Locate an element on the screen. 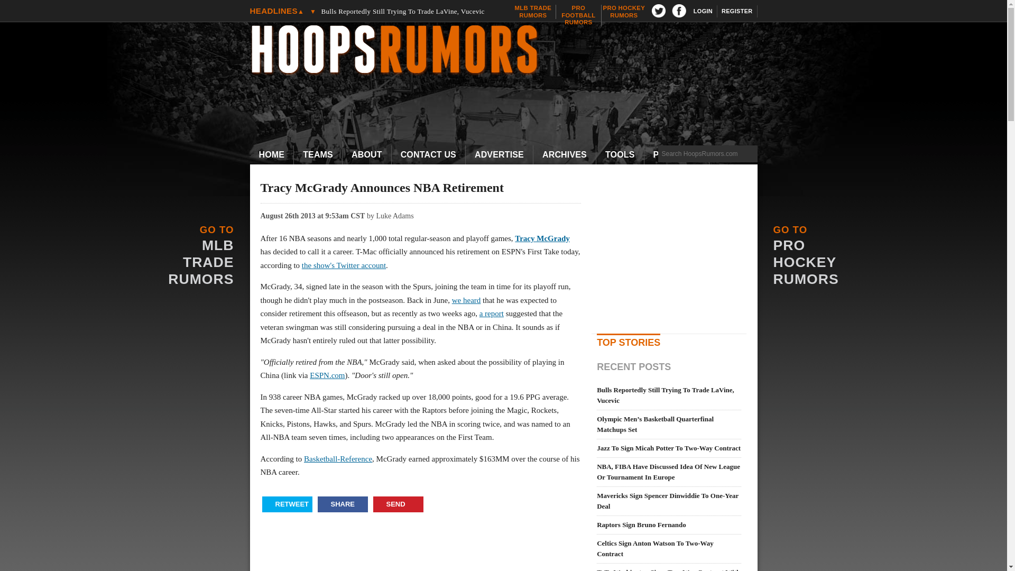 This screenshot has height=571, width=1015. Hoops Rumors is located at coordinates (533, 12).